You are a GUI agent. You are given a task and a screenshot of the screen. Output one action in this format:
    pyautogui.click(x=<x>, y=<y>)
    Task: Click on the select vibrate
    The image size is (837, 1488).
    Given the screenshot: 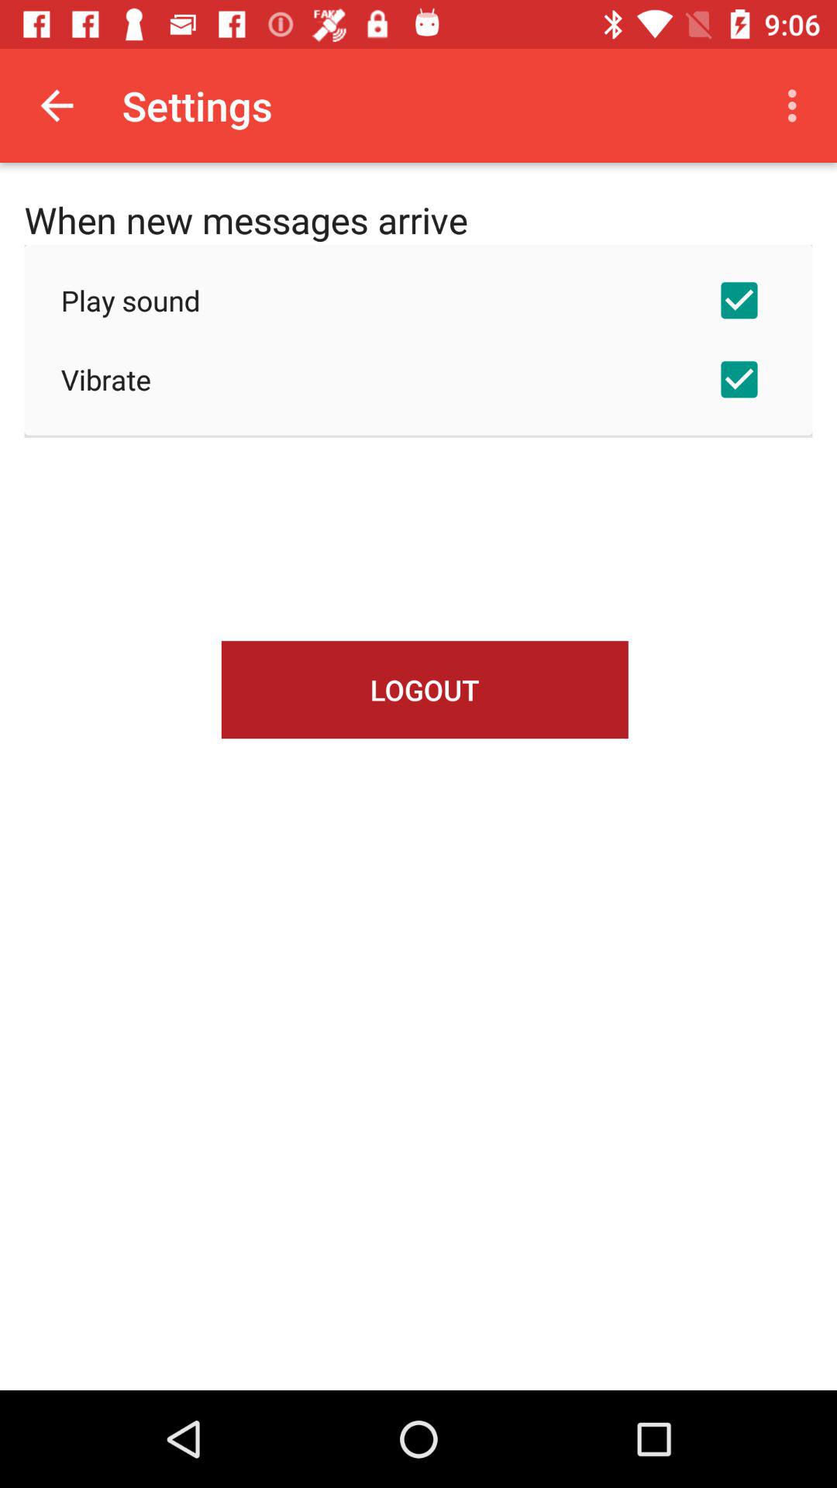 What is the action you would take?
    pyautogui.click(x=418, y=379)
    